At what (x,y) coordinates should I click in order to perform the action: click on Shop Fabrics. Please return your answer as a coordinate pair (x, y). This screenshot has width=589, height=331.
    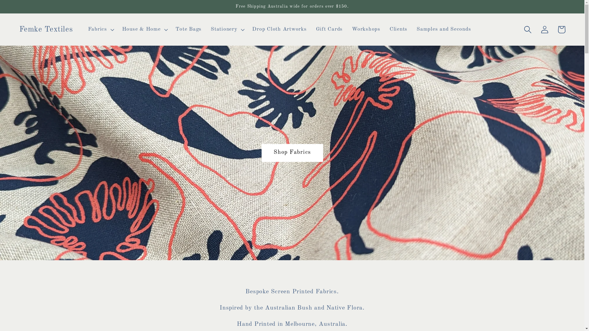
    Looking at the image, I should click on (292, 153).